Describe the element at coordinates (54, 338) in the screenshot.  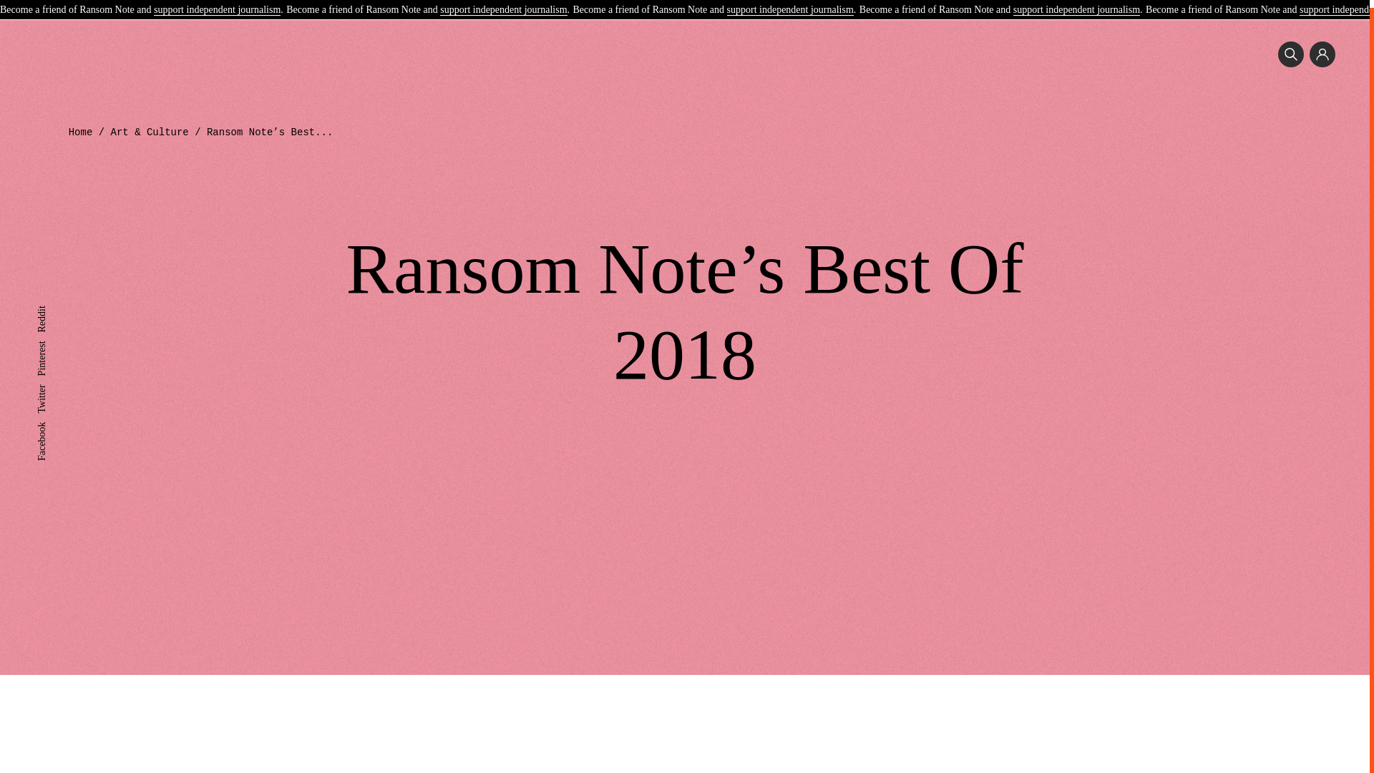
I see `Pinterest` at that location.